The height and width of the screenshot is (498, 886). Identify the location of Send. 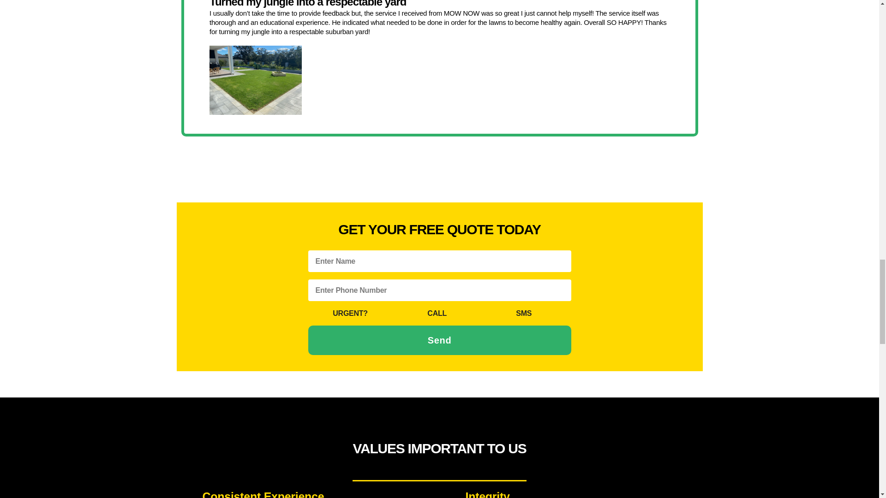
(440, 340).